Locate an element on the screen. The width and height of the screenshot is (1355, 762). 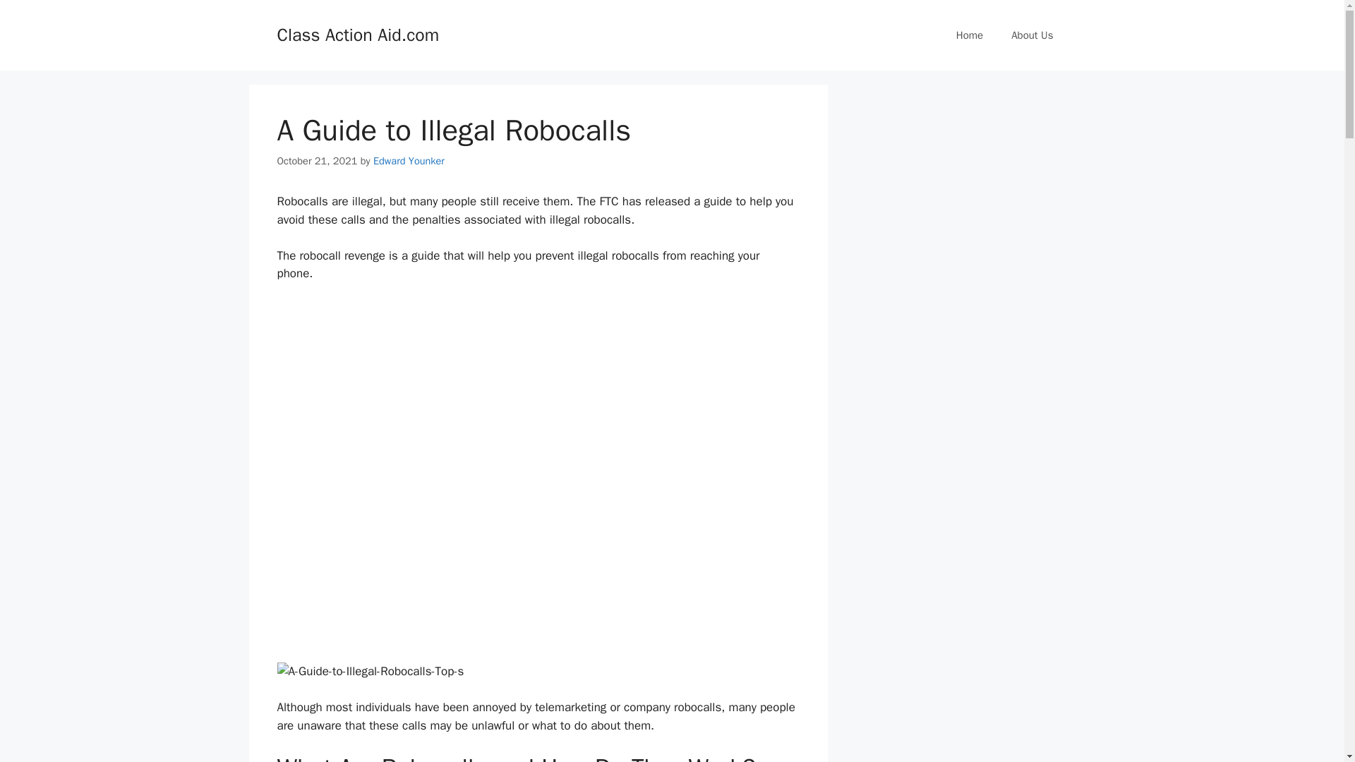
Edward Younker is located at coordinates (409, 161).